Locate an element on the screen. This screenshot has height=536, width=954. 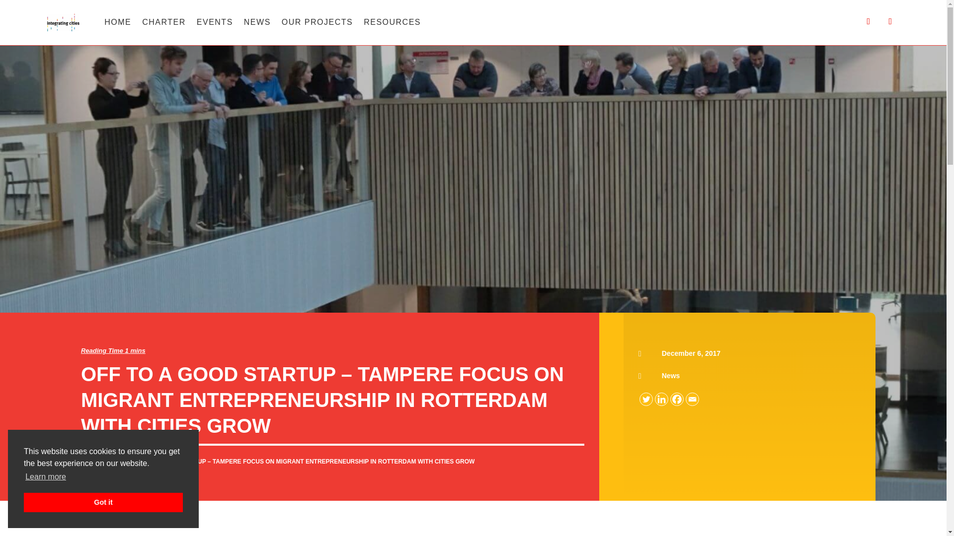
EVENTS is located at coordinates (215, 16).